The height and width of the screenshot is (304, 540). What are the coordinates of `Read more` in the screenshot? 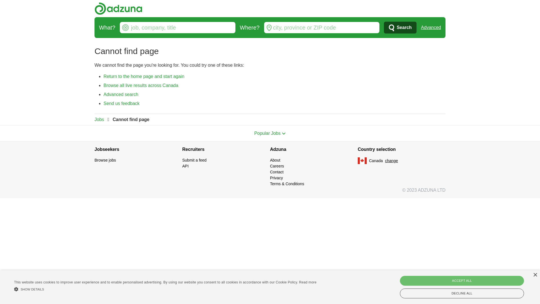 It's located at (308, 282).